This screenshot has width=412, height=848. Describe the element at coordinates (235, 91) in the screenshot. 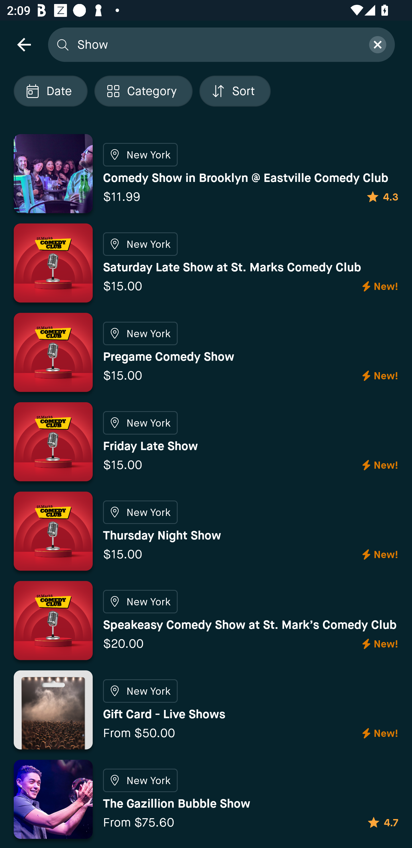

I see `Localized description Sort` at that location.